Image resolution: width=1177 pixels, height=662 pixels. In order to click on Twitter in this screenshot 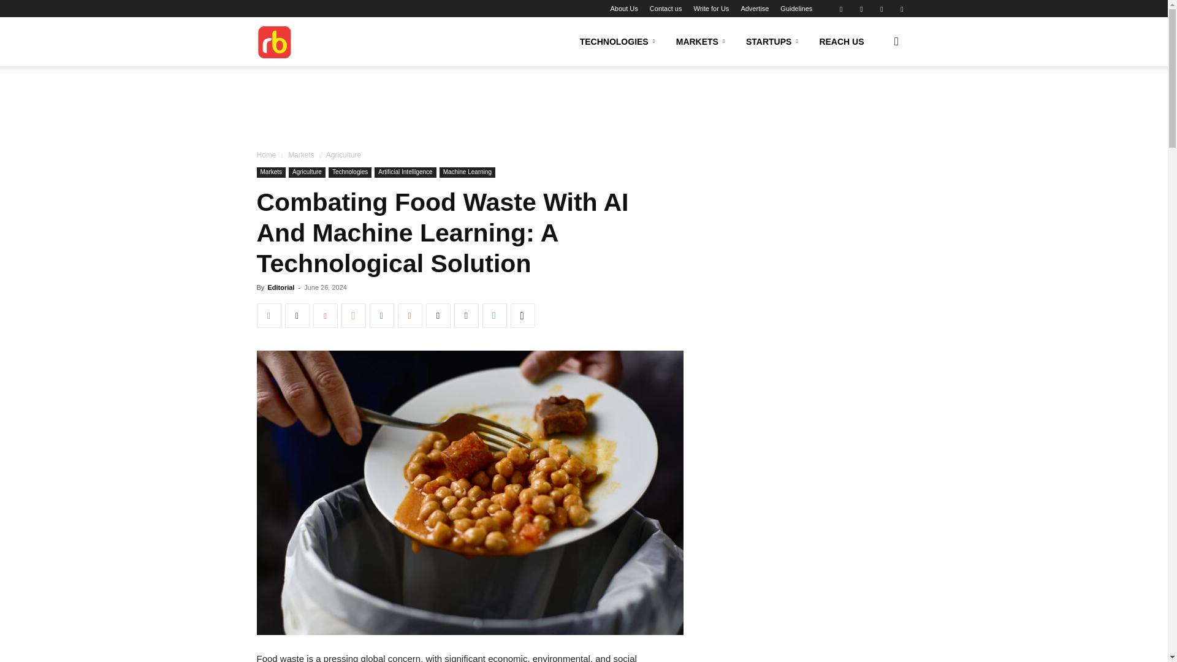, I will do `click(901, 9)`.